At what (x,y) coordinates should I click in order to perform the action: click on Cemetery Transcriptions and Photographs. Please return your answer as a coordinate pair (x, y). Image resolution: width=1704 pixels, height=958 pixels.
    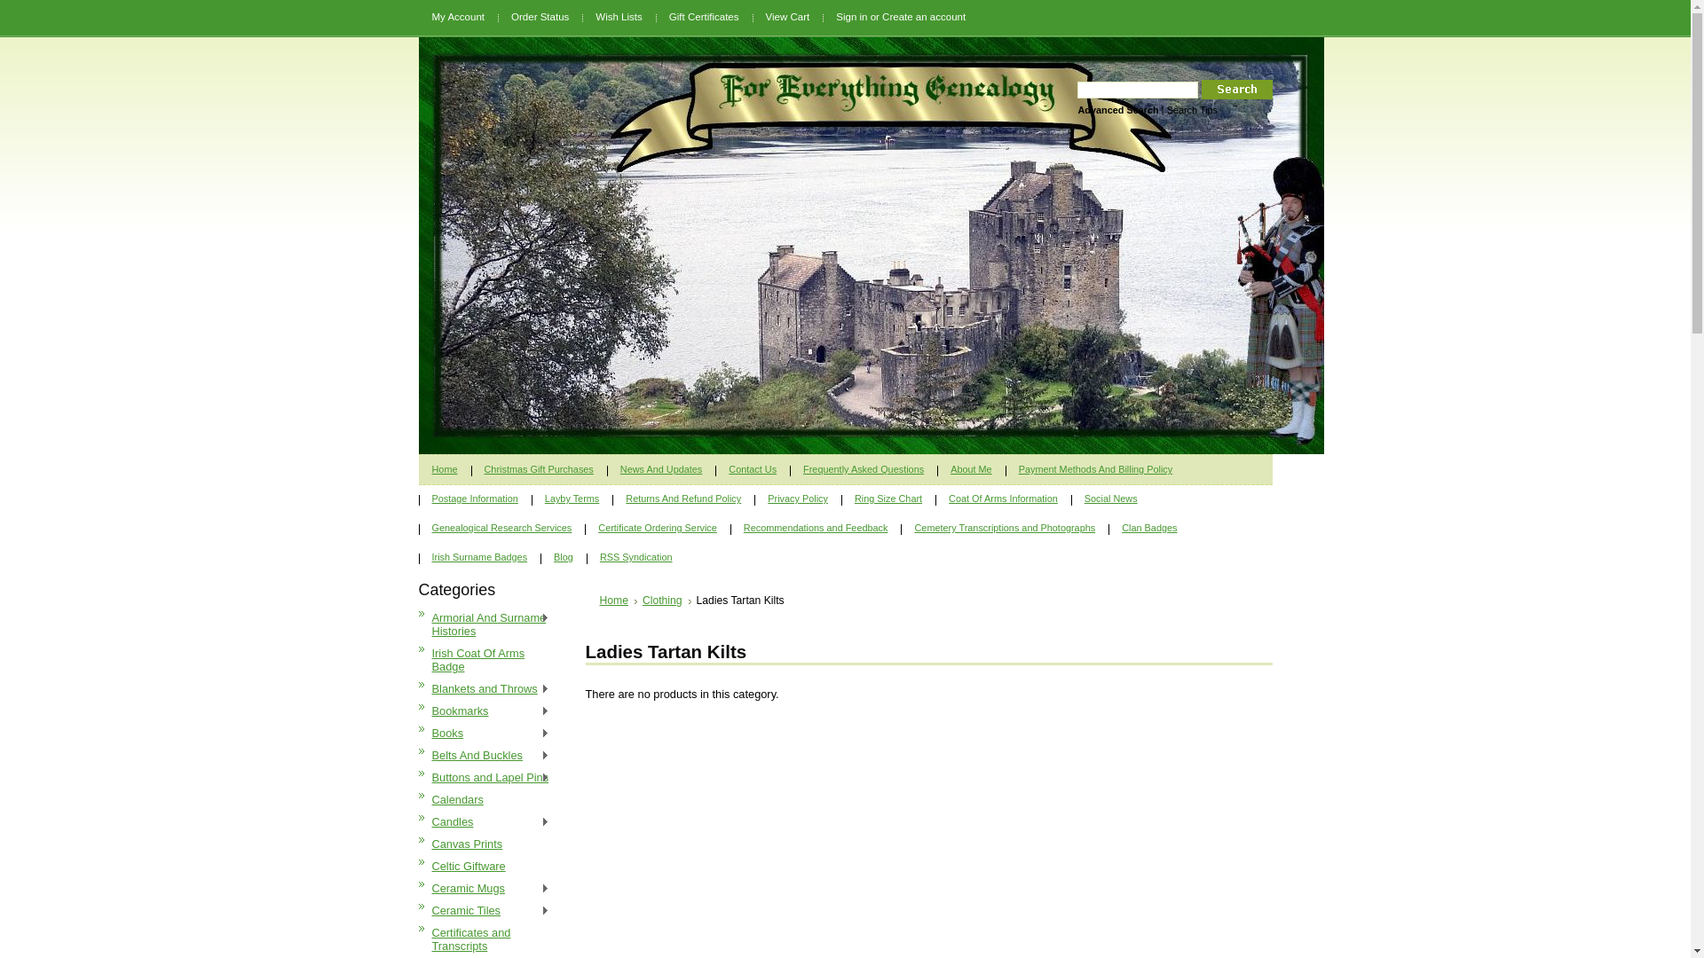
    Looking at the image, I should click on (1005, 527).